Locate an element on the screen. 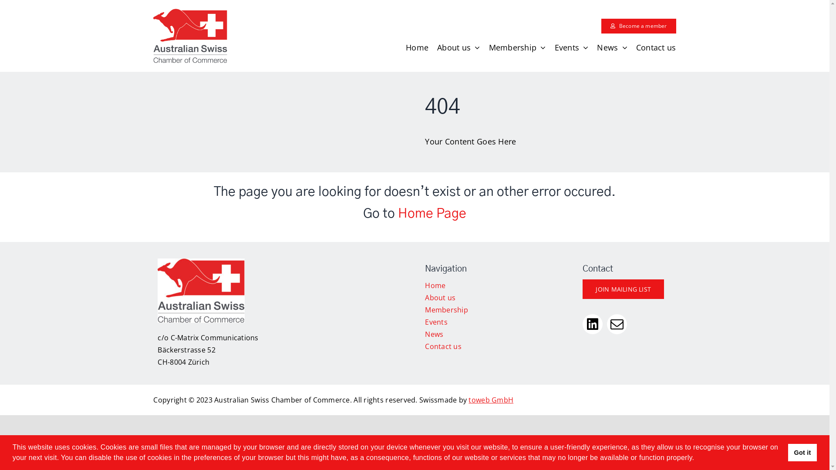  toweb GmbH is located at coordinates (491, 400).